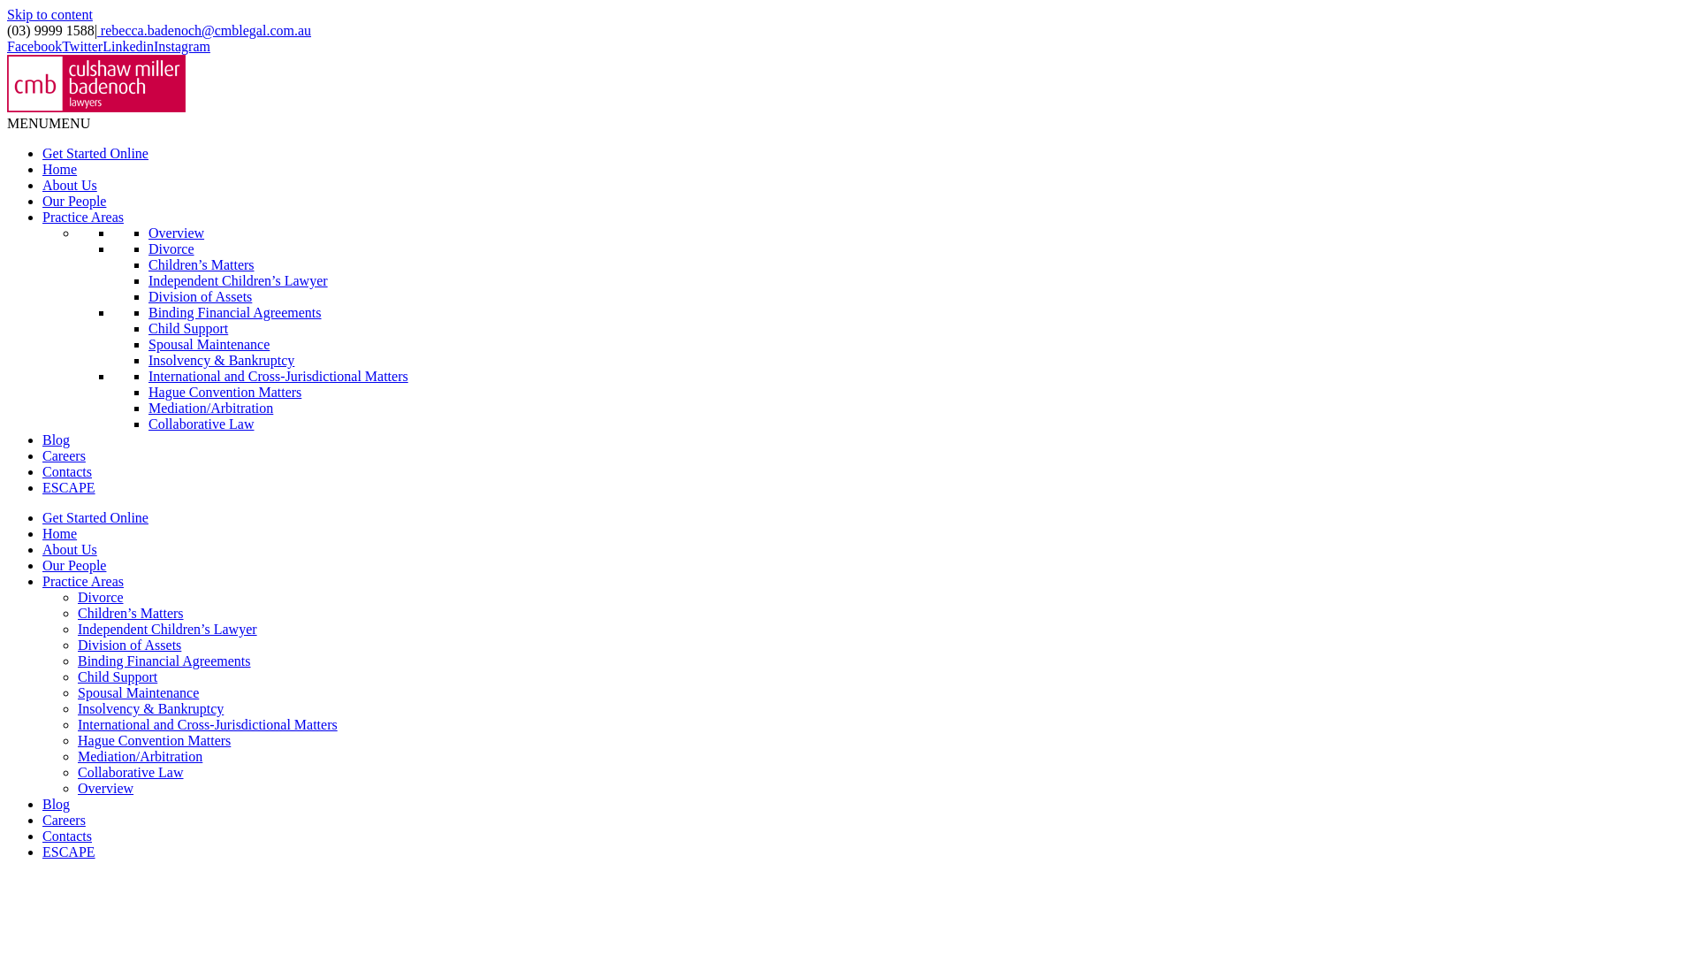  Describe the element at coordinates (34, 46) in the screenshot. I see `Facebook` at that location.